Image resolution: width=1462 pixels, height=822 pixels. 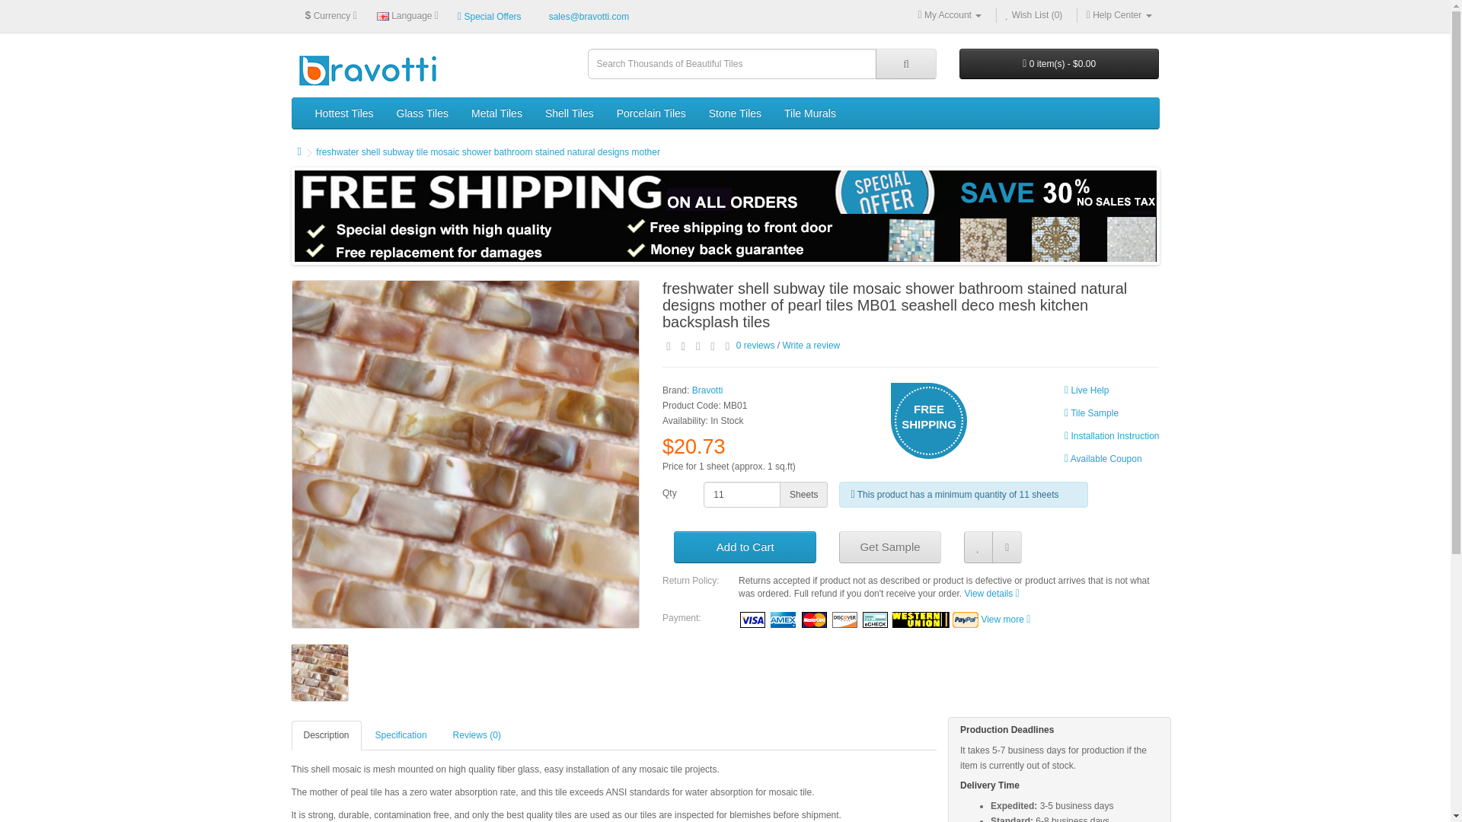 What do you see at coordinates (367, 68) in the screenshot?
I see `Bravotti` at bounding box center [367, 68].